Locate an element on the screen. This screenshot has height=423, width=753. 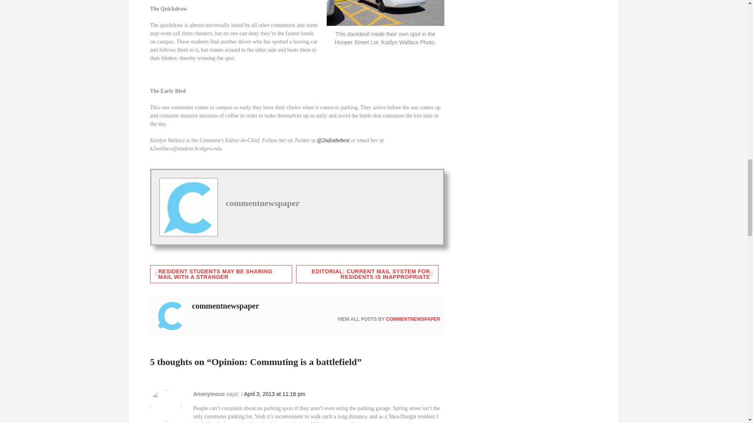
commentnewspaper is located at coordinates (263, 203).